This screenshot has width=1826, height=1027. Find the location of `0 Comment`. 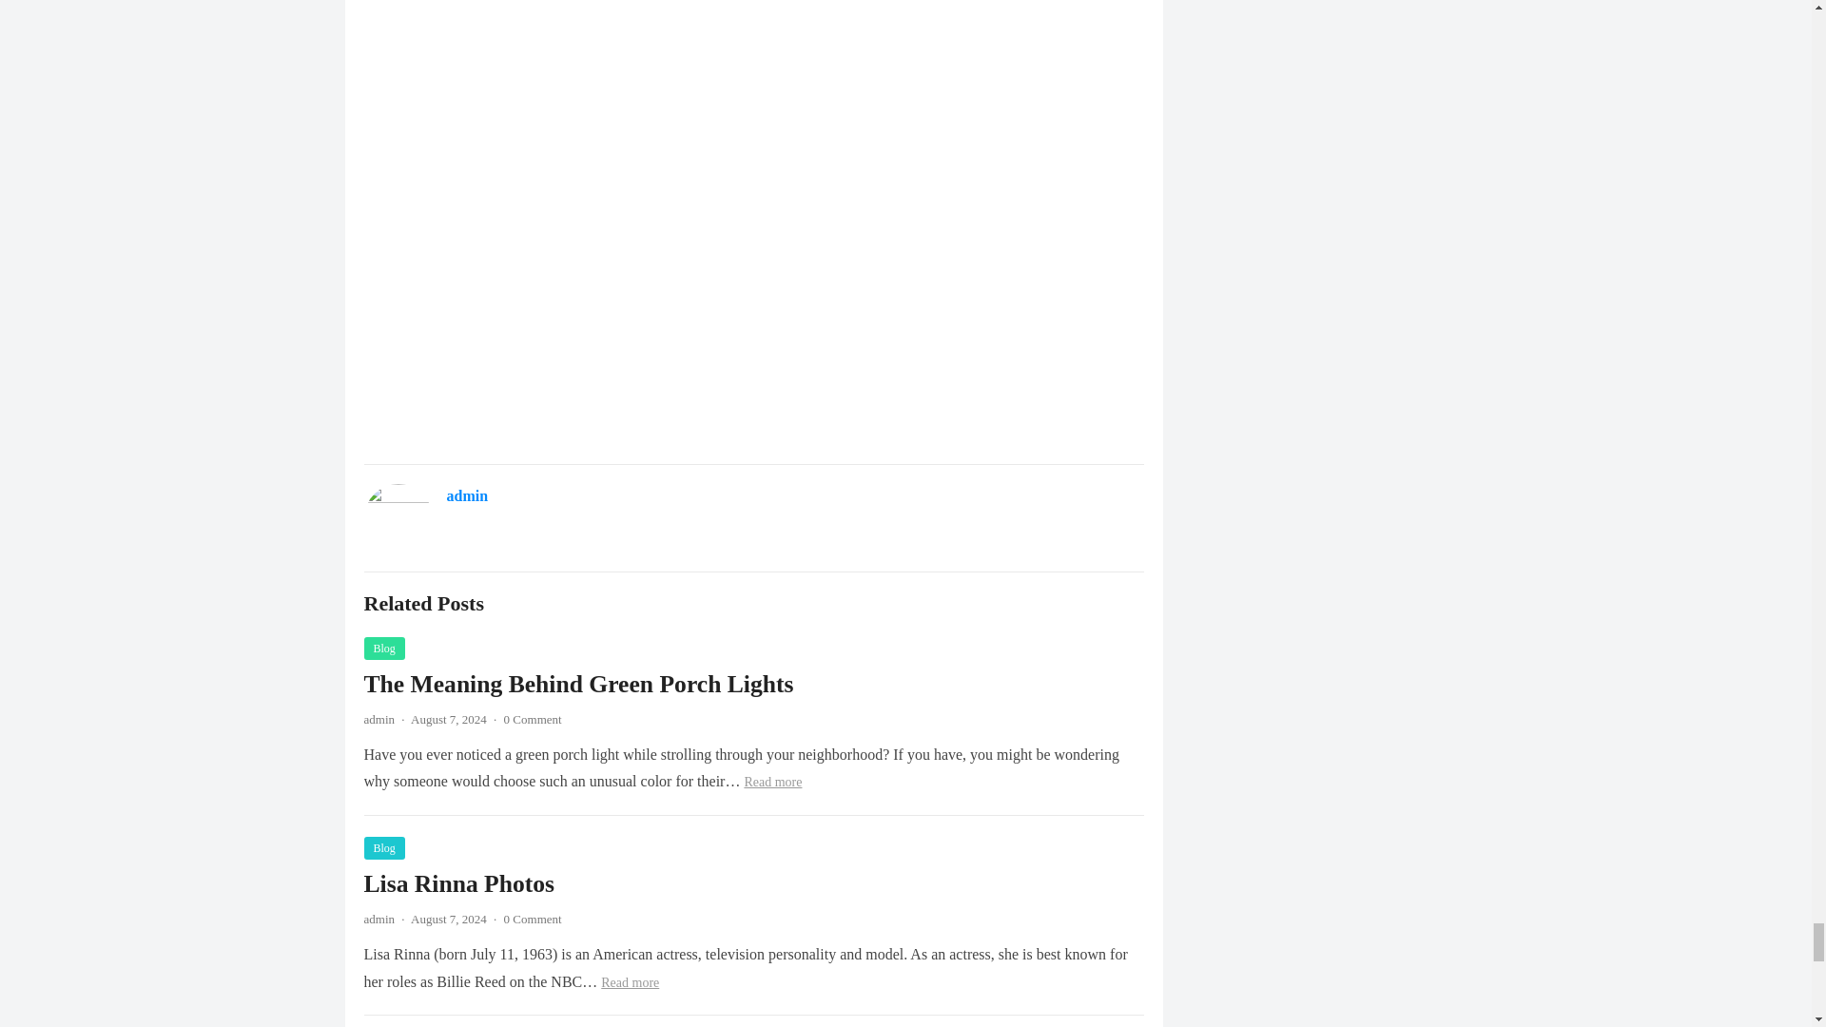

0 Comment is located at coordinates (533, 919).